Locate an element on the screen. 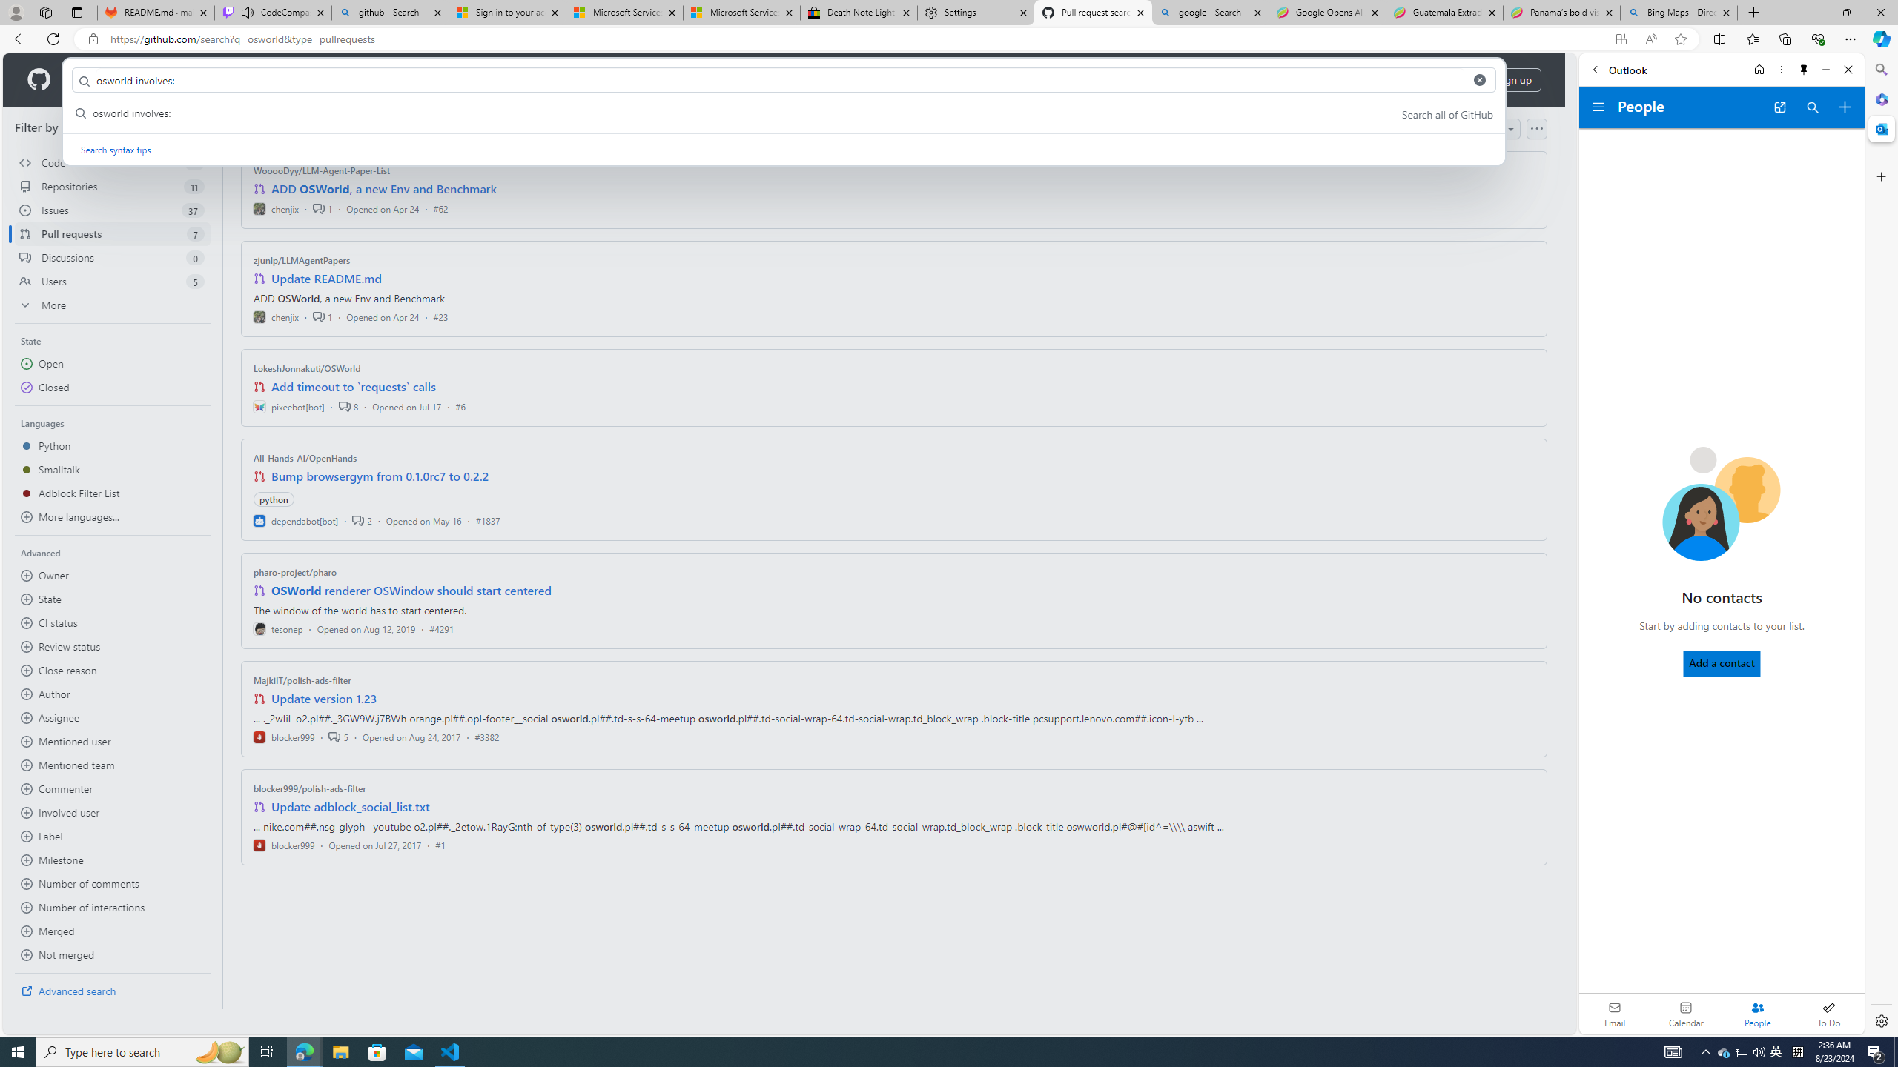  Create new contact is located at coordinates (1845, 107).